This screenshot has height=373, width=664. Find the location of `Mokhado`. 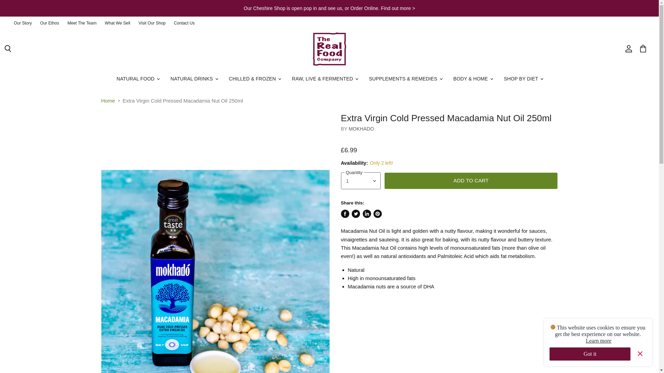

Mokhado is located at coordinates (361, 129).